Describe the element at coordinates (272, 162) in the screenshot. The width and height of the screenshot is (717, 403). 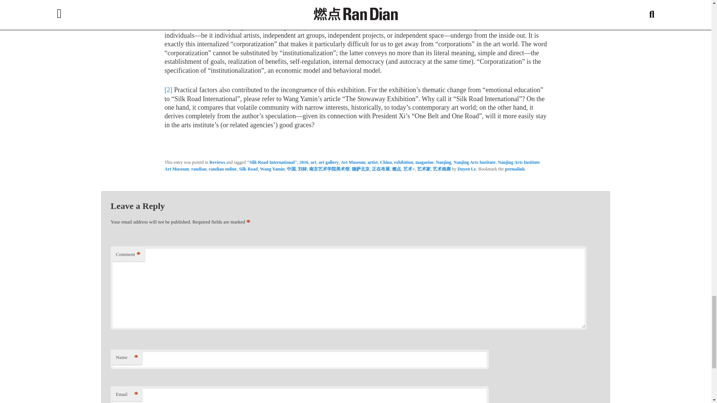
I see `"Silk Road International"` at that location.